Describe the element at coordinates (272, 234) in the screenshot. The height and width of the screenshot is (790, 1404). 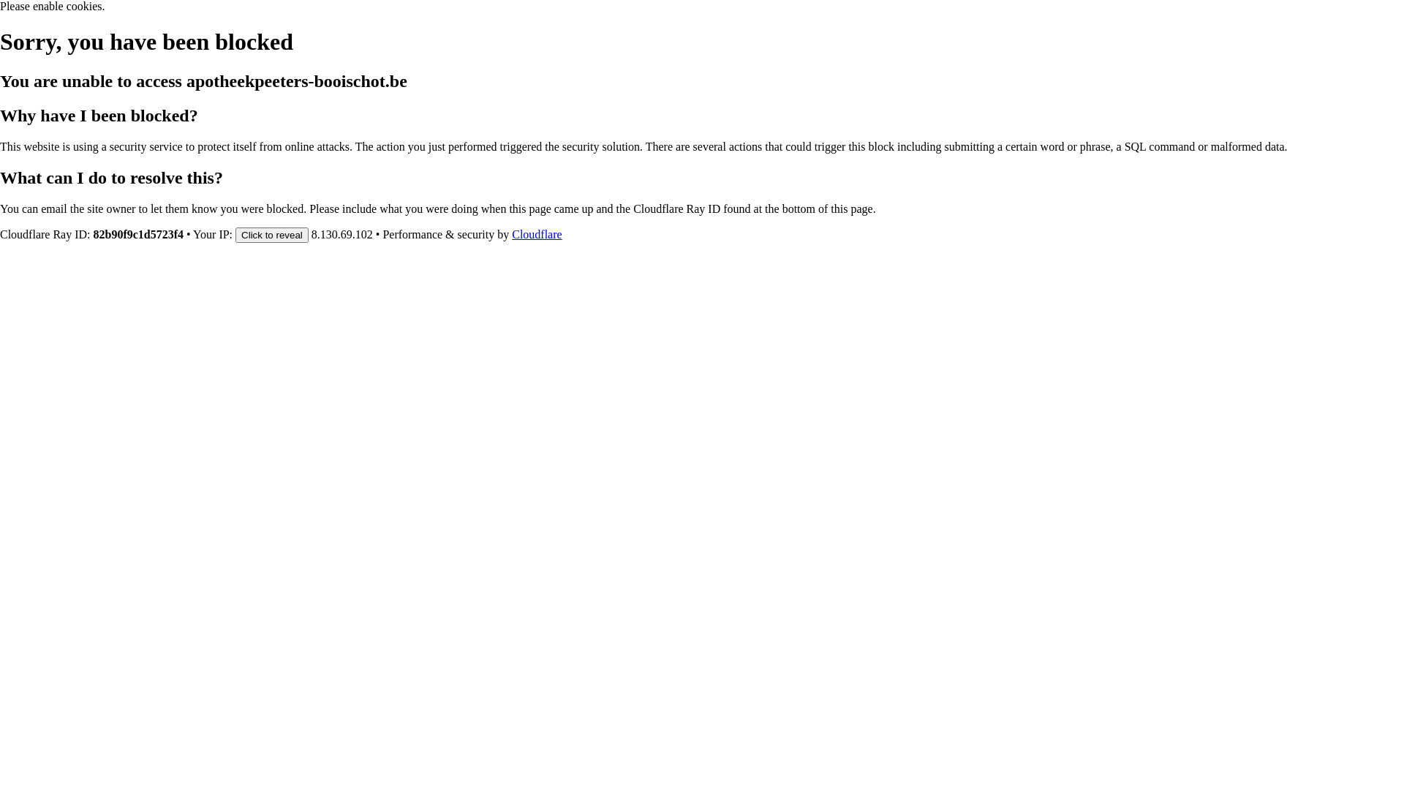
I see `Click to reveal` at that location.